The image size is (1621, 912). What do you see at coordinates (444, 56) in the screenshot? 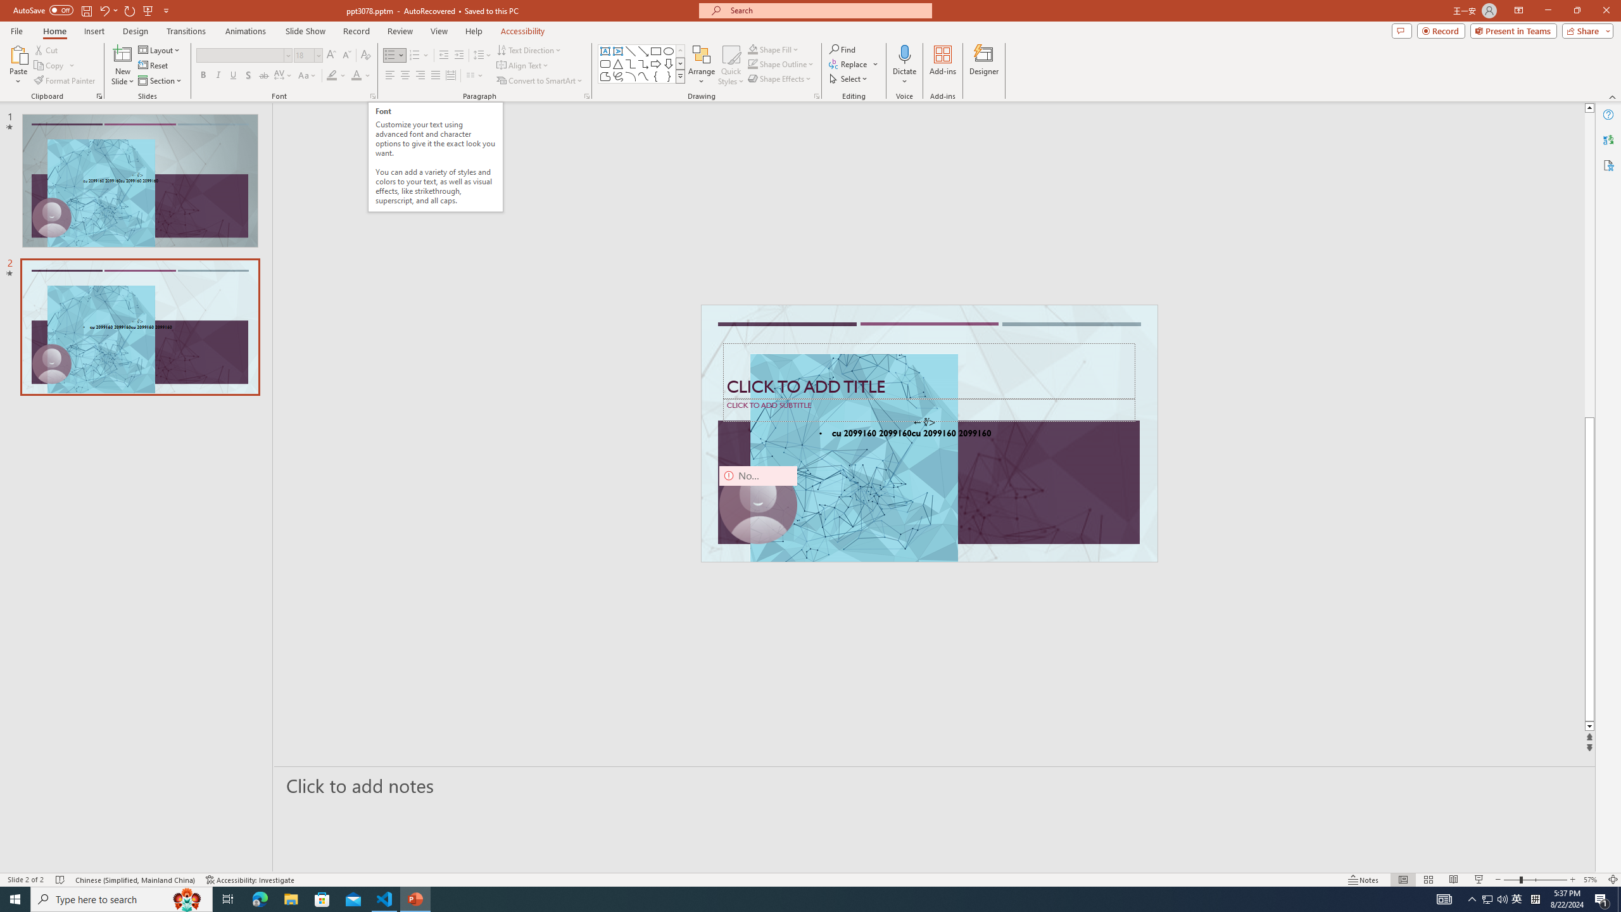
I see `Decrease Indent` at bounding box center [444, 56].